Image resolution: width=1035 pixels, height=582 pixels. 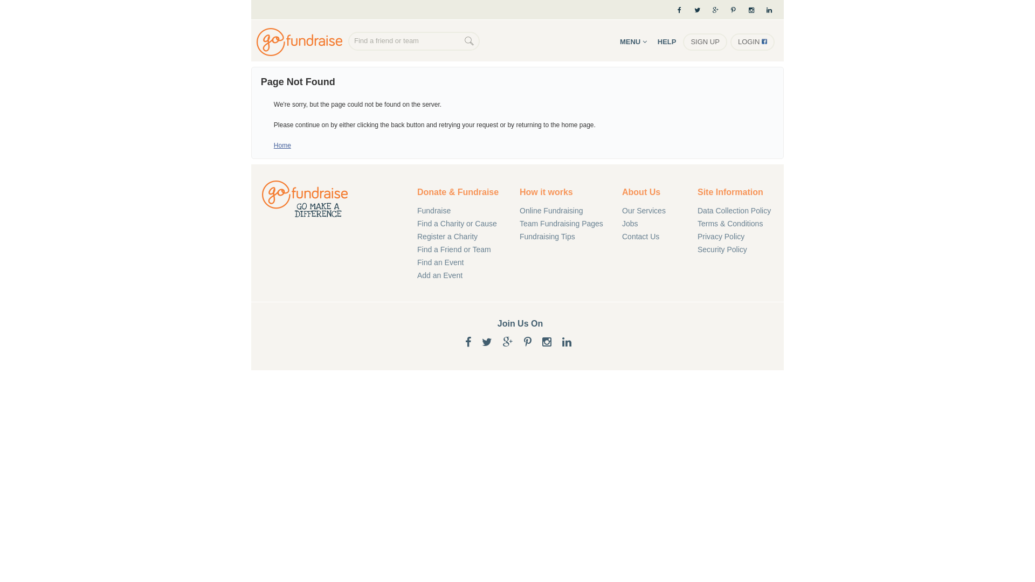 I want to click on Our Services, so click(x=652, y=211).